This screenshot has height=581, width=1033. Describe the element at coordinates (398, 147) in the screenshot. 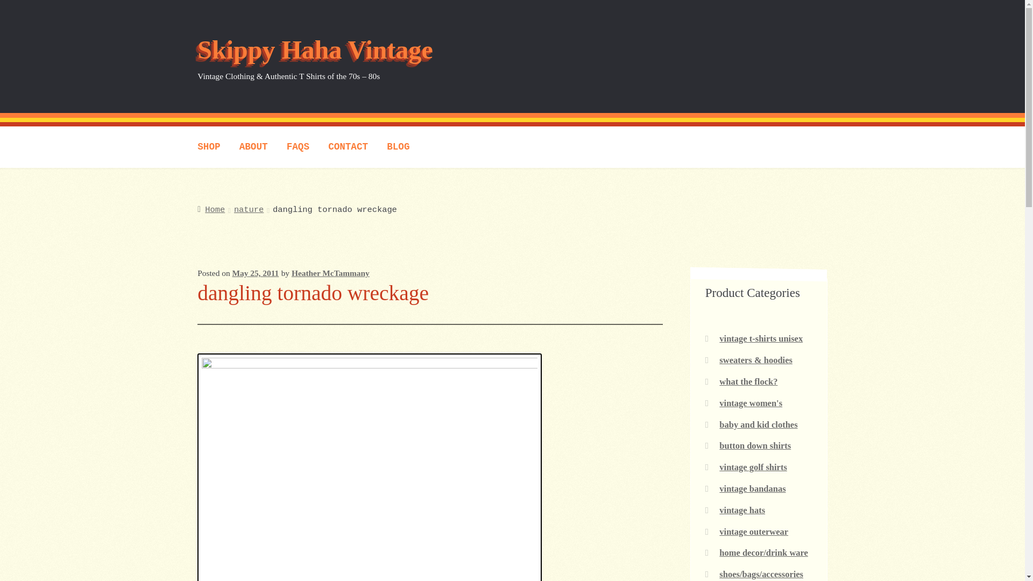

I see `BLOG` at that location.